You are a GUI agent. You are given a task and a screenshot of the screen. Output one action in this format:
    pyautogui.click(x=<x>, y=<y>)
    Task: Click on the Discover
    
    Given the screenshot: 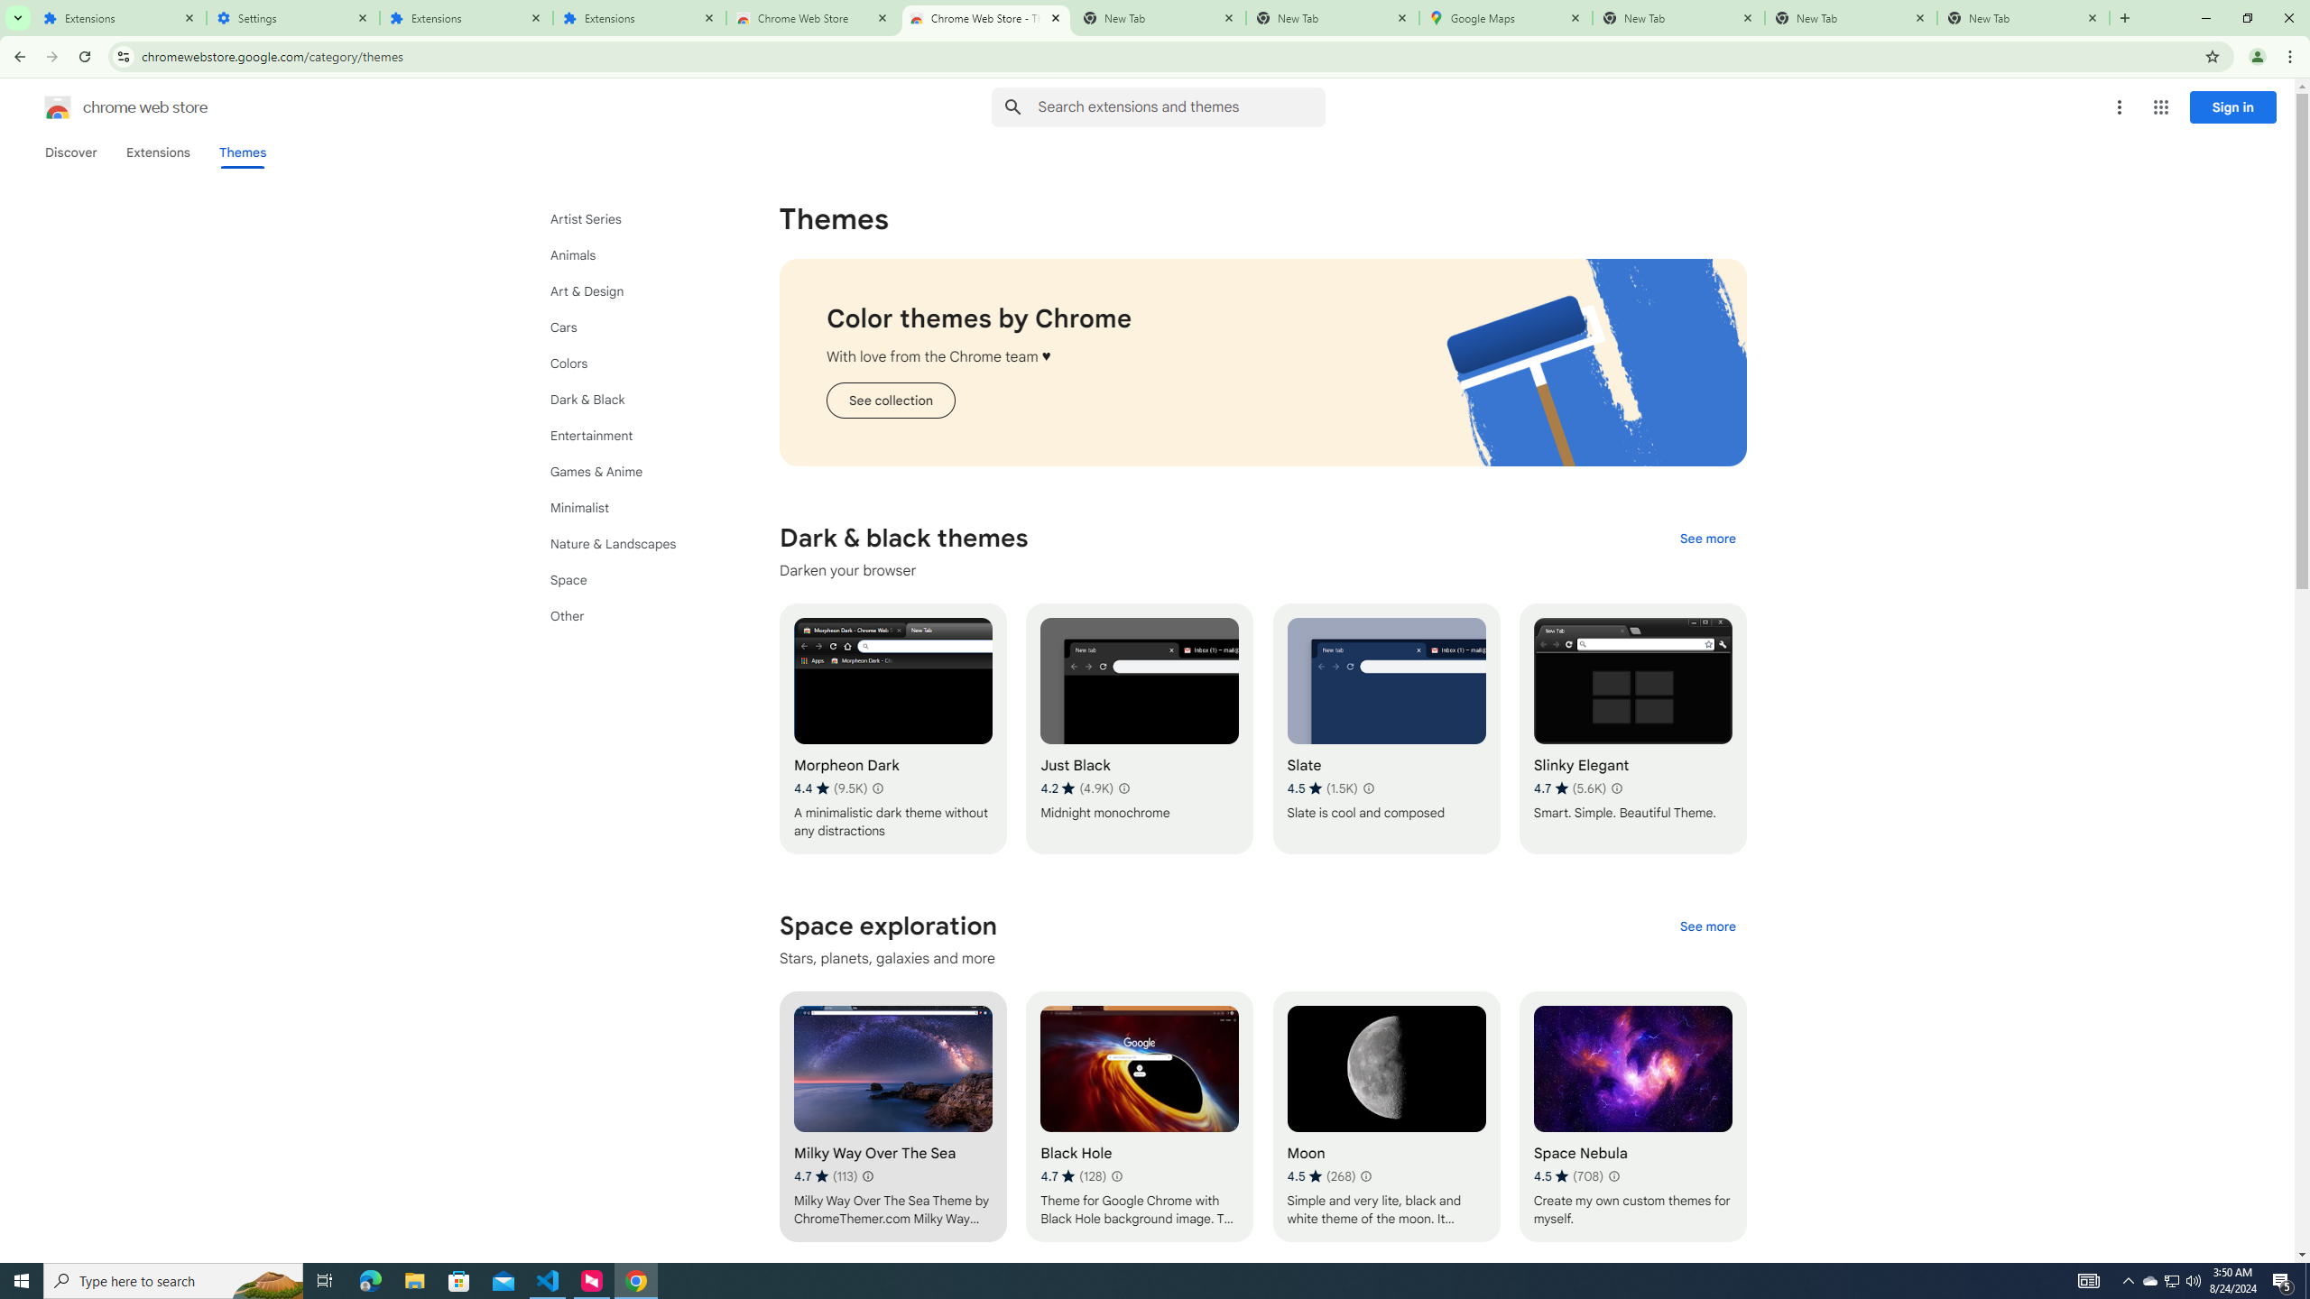 What is the action you would take?
    pyautogui.click(x=70, y=152)
    